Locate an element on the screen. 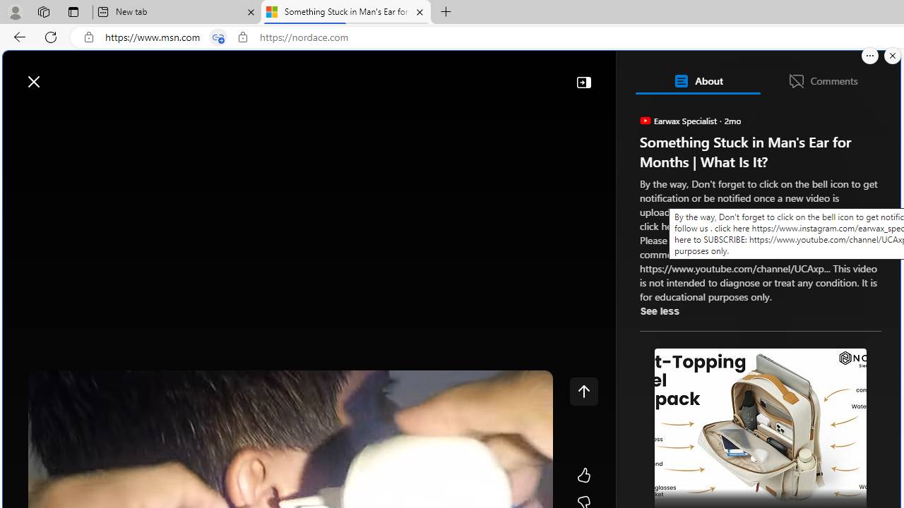 This screenshot has height=508, width=904. Skip to content is located at coordinates (61, 75).